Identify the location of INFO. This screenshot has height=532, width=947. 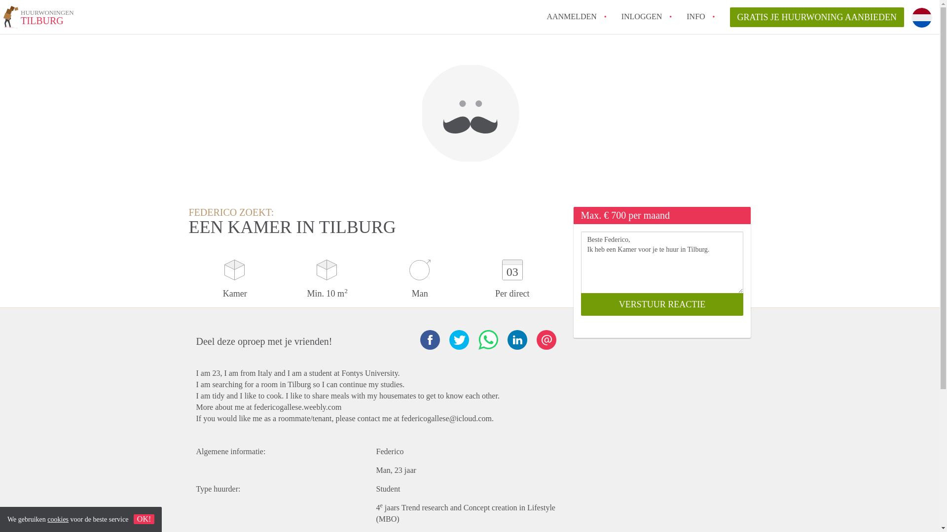
(695, 16).